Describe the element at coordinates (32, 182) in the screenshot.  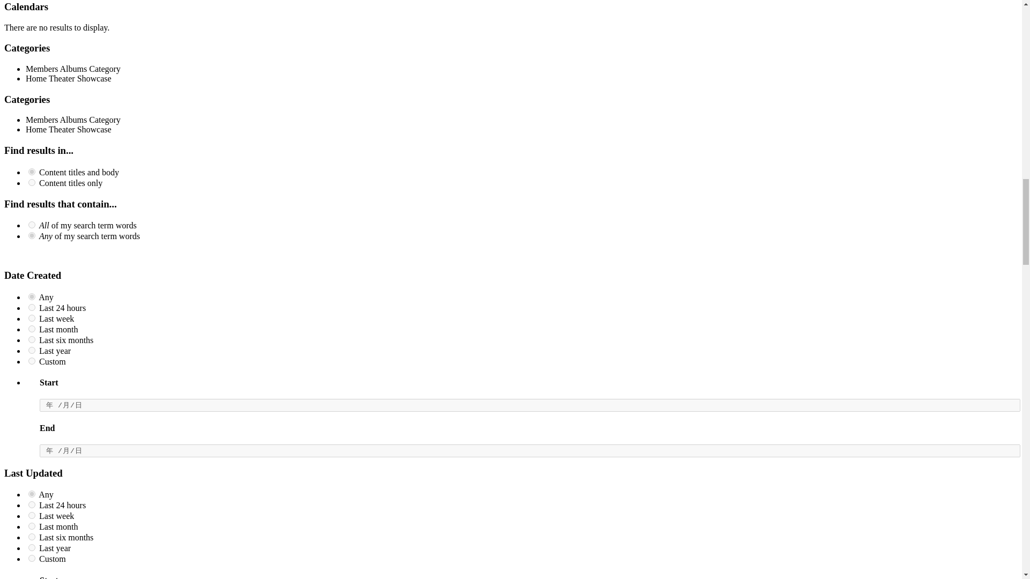
I see `titles` at that location.